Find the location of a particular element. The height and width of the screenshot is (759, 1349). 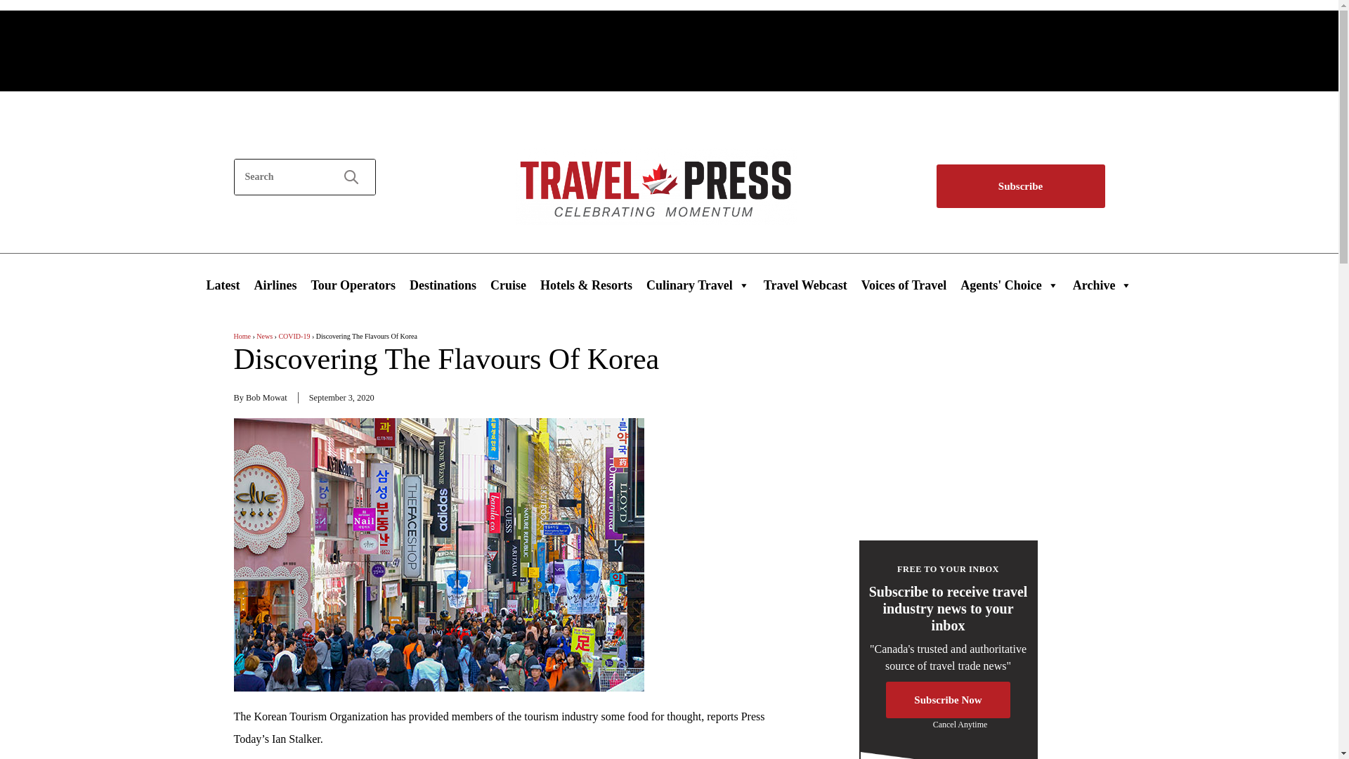

Latest is located at coordinates (223, 285).